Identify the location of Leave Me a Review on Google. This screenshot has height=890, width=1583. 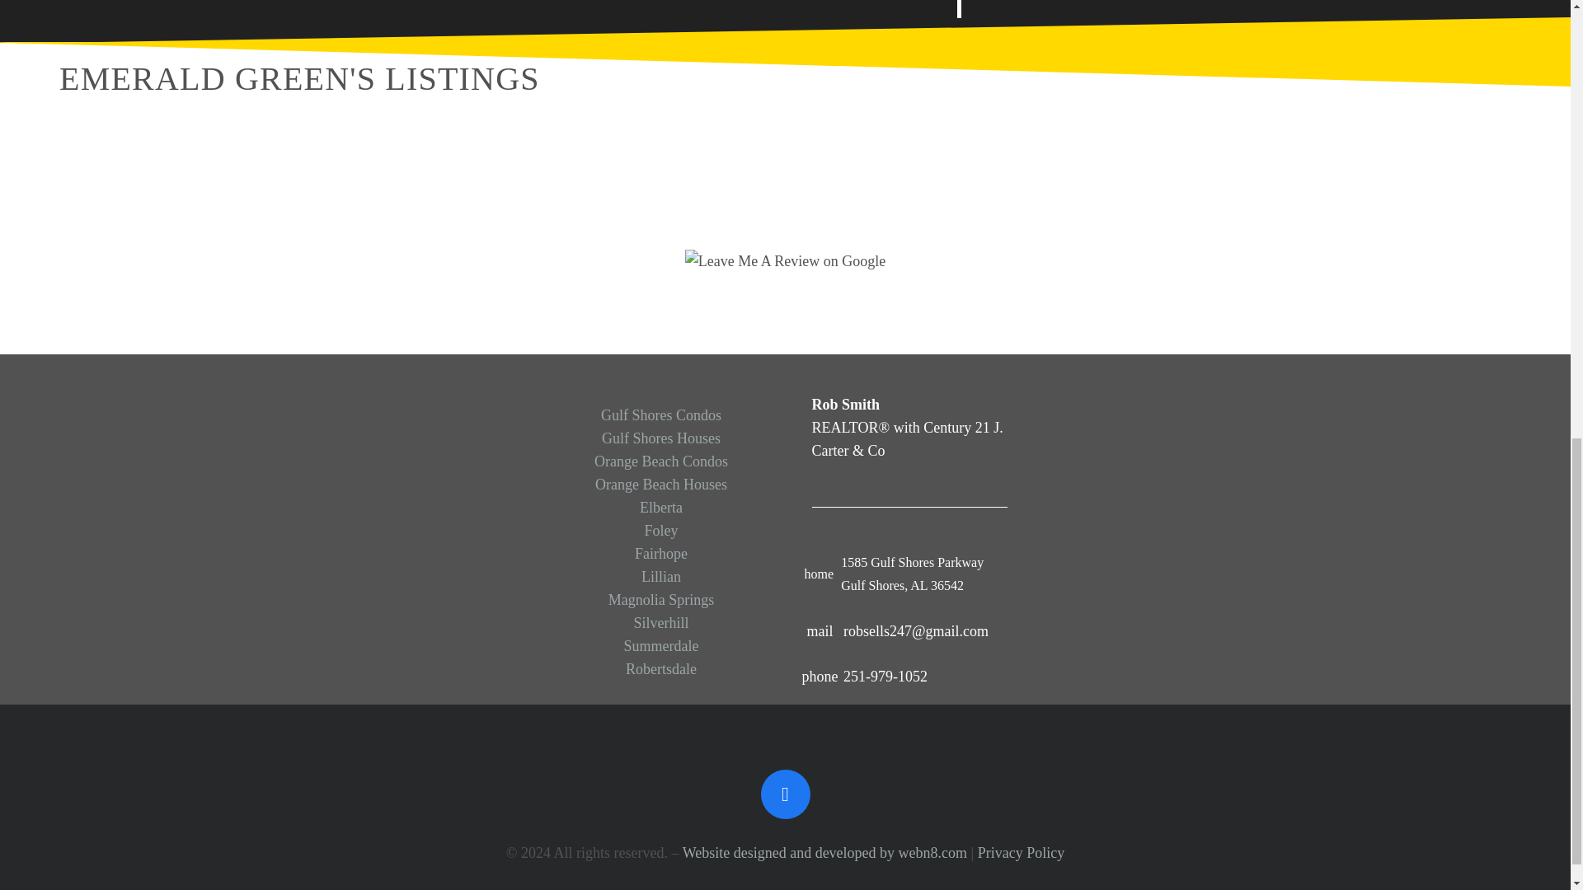
(785, 260).